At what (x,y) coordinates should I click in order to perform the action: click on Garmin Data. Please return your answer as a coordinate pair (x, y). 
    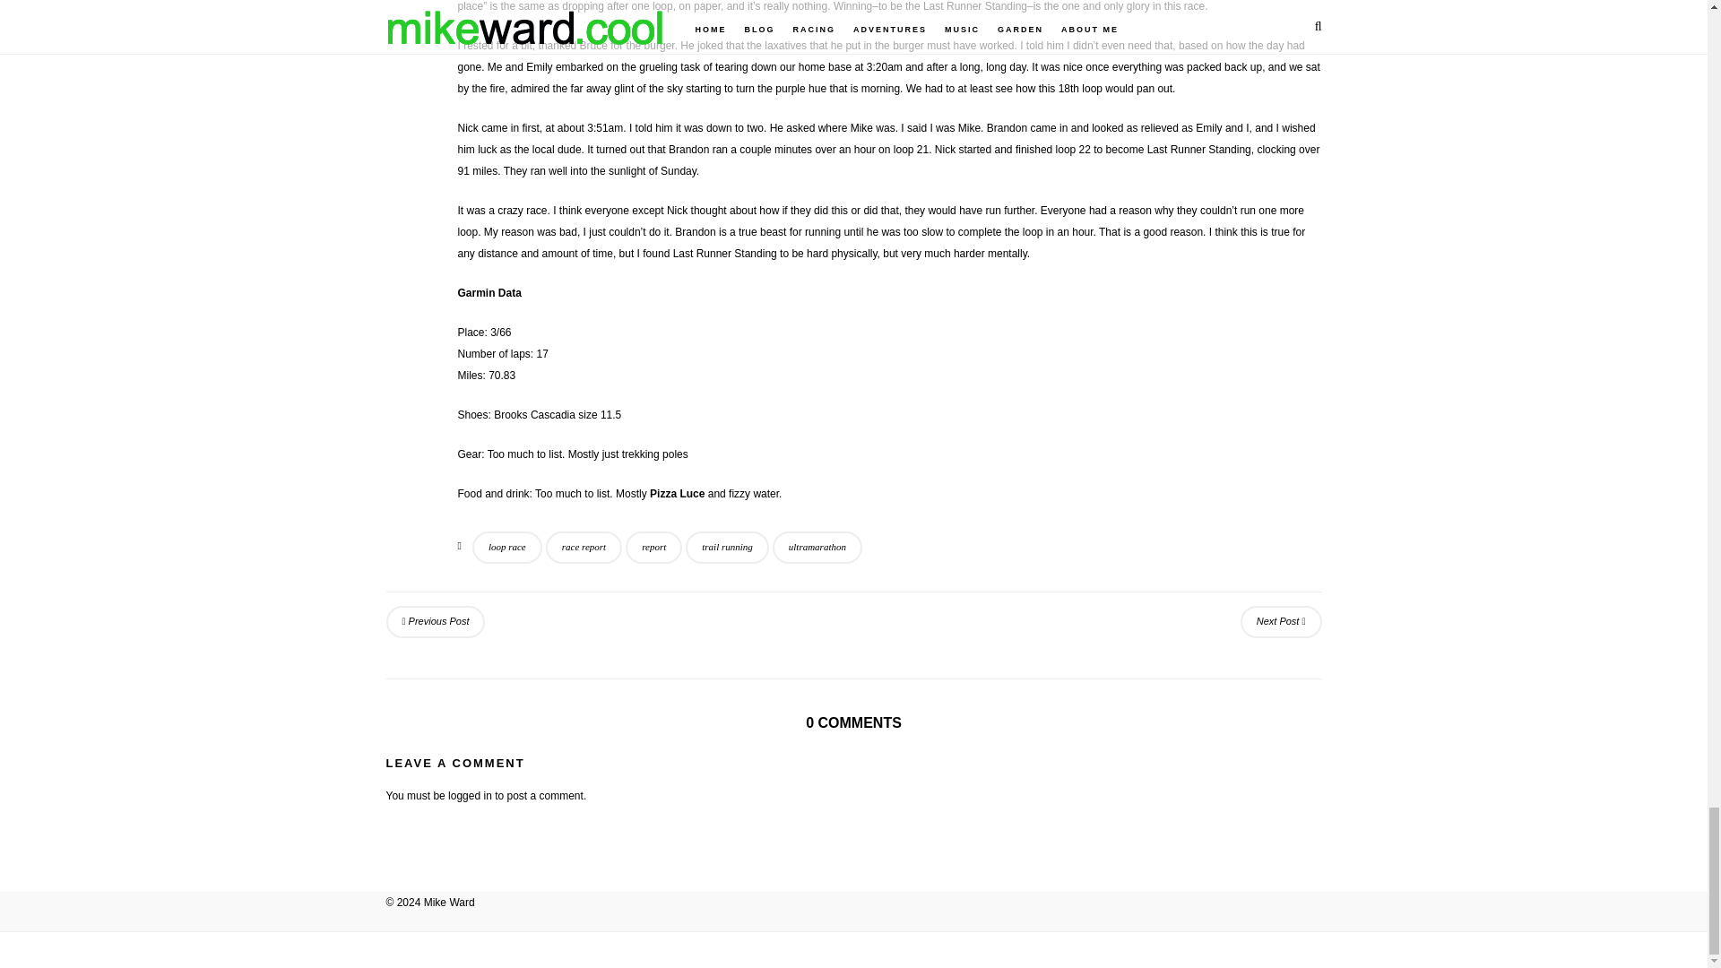
    Looking at the image, I should click on (489, 292).